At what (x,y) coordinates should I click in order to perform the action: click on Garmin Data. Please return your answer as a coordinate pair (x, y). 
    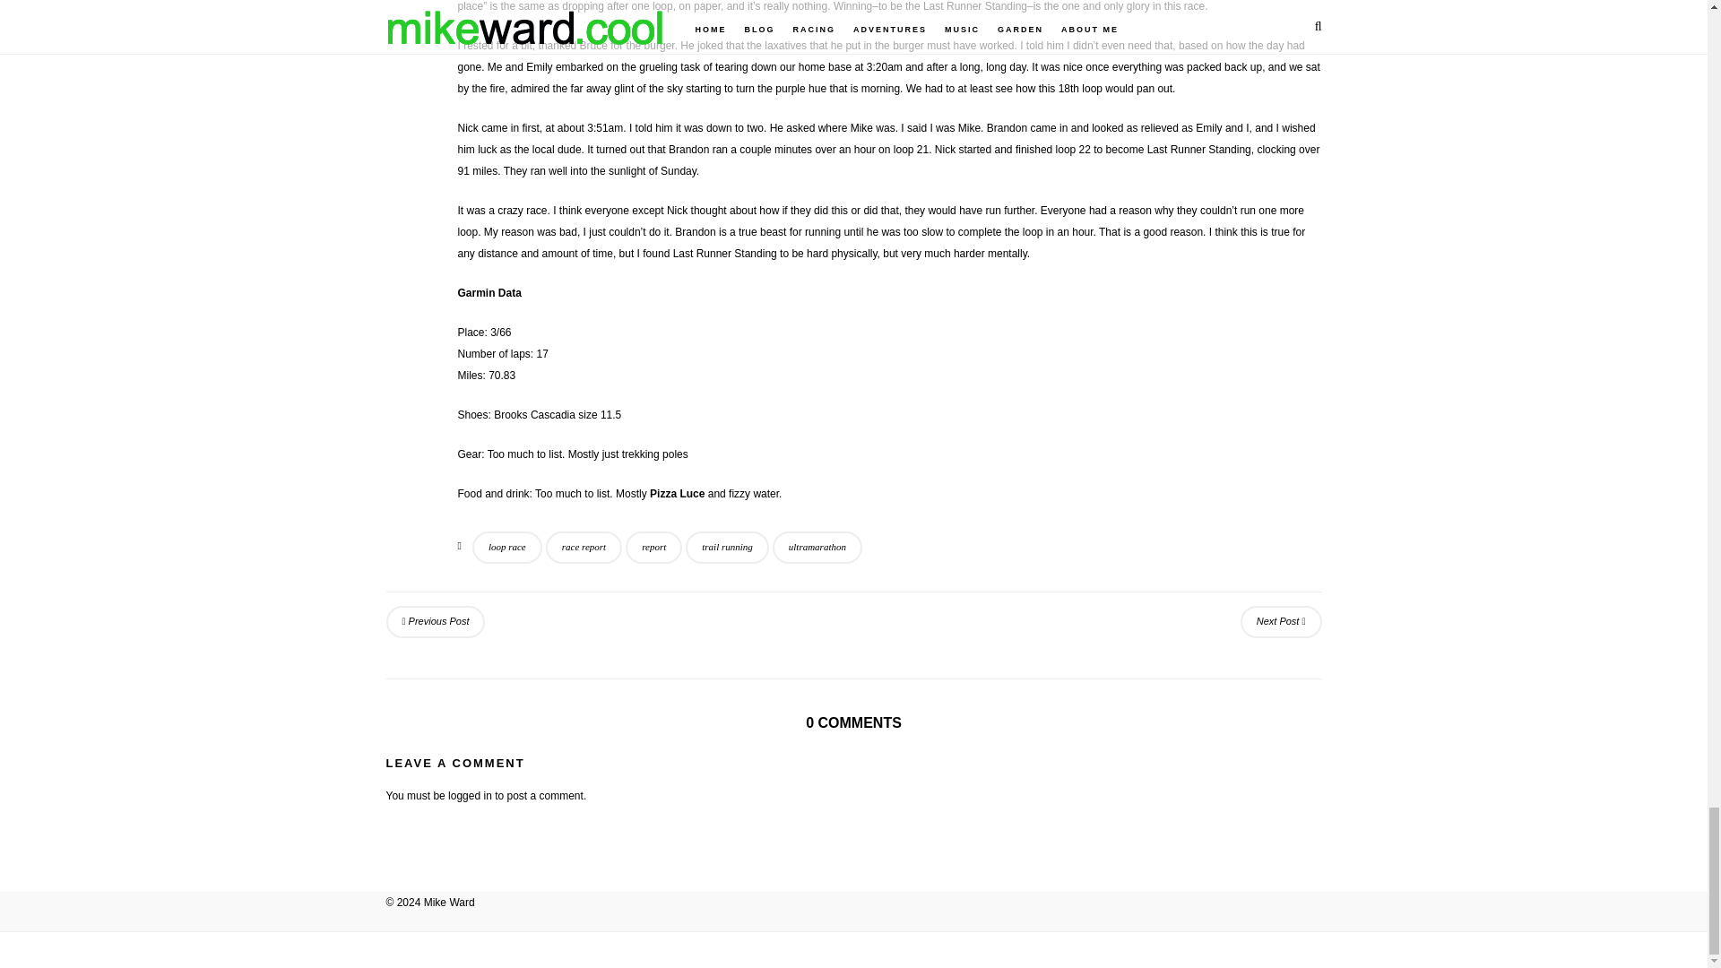
    Looking at the image, I should click on (489, 292).